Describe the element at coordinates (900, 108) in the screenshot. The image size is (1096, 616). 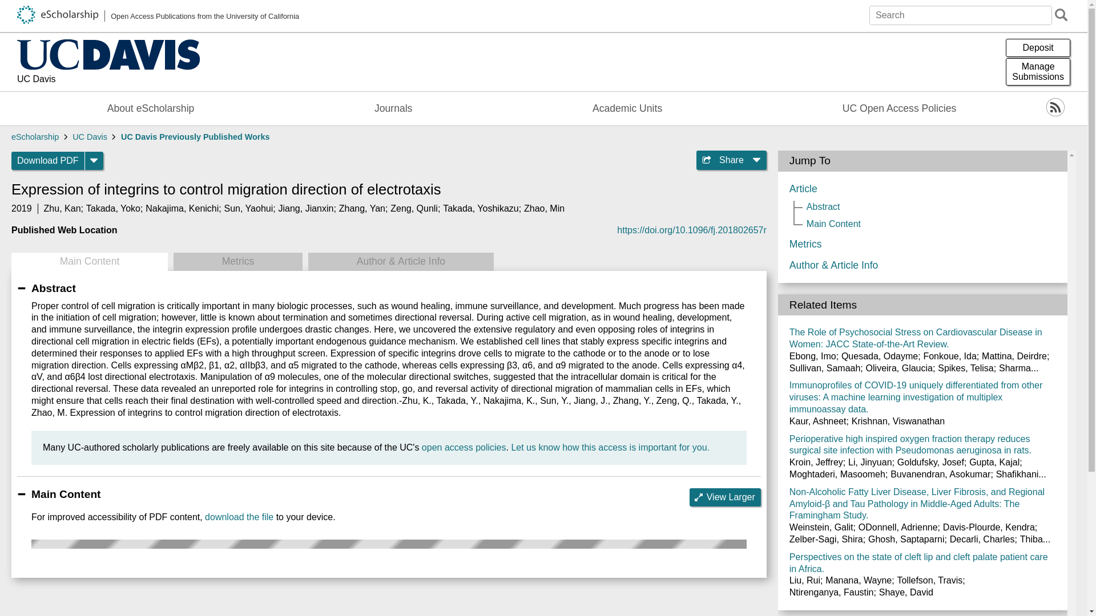
I see `UC Open Access Policies` at that location.